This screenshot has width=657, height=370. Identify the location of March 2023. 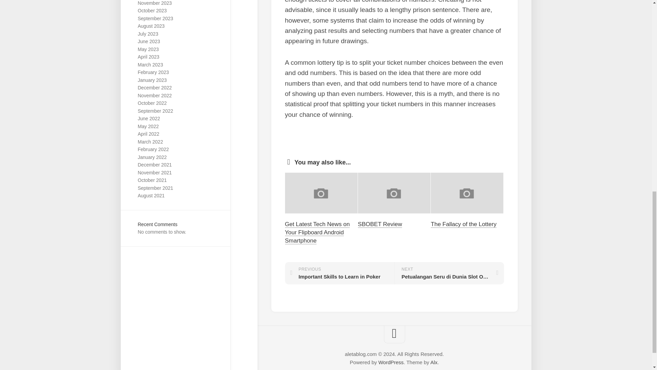
(150, 64).